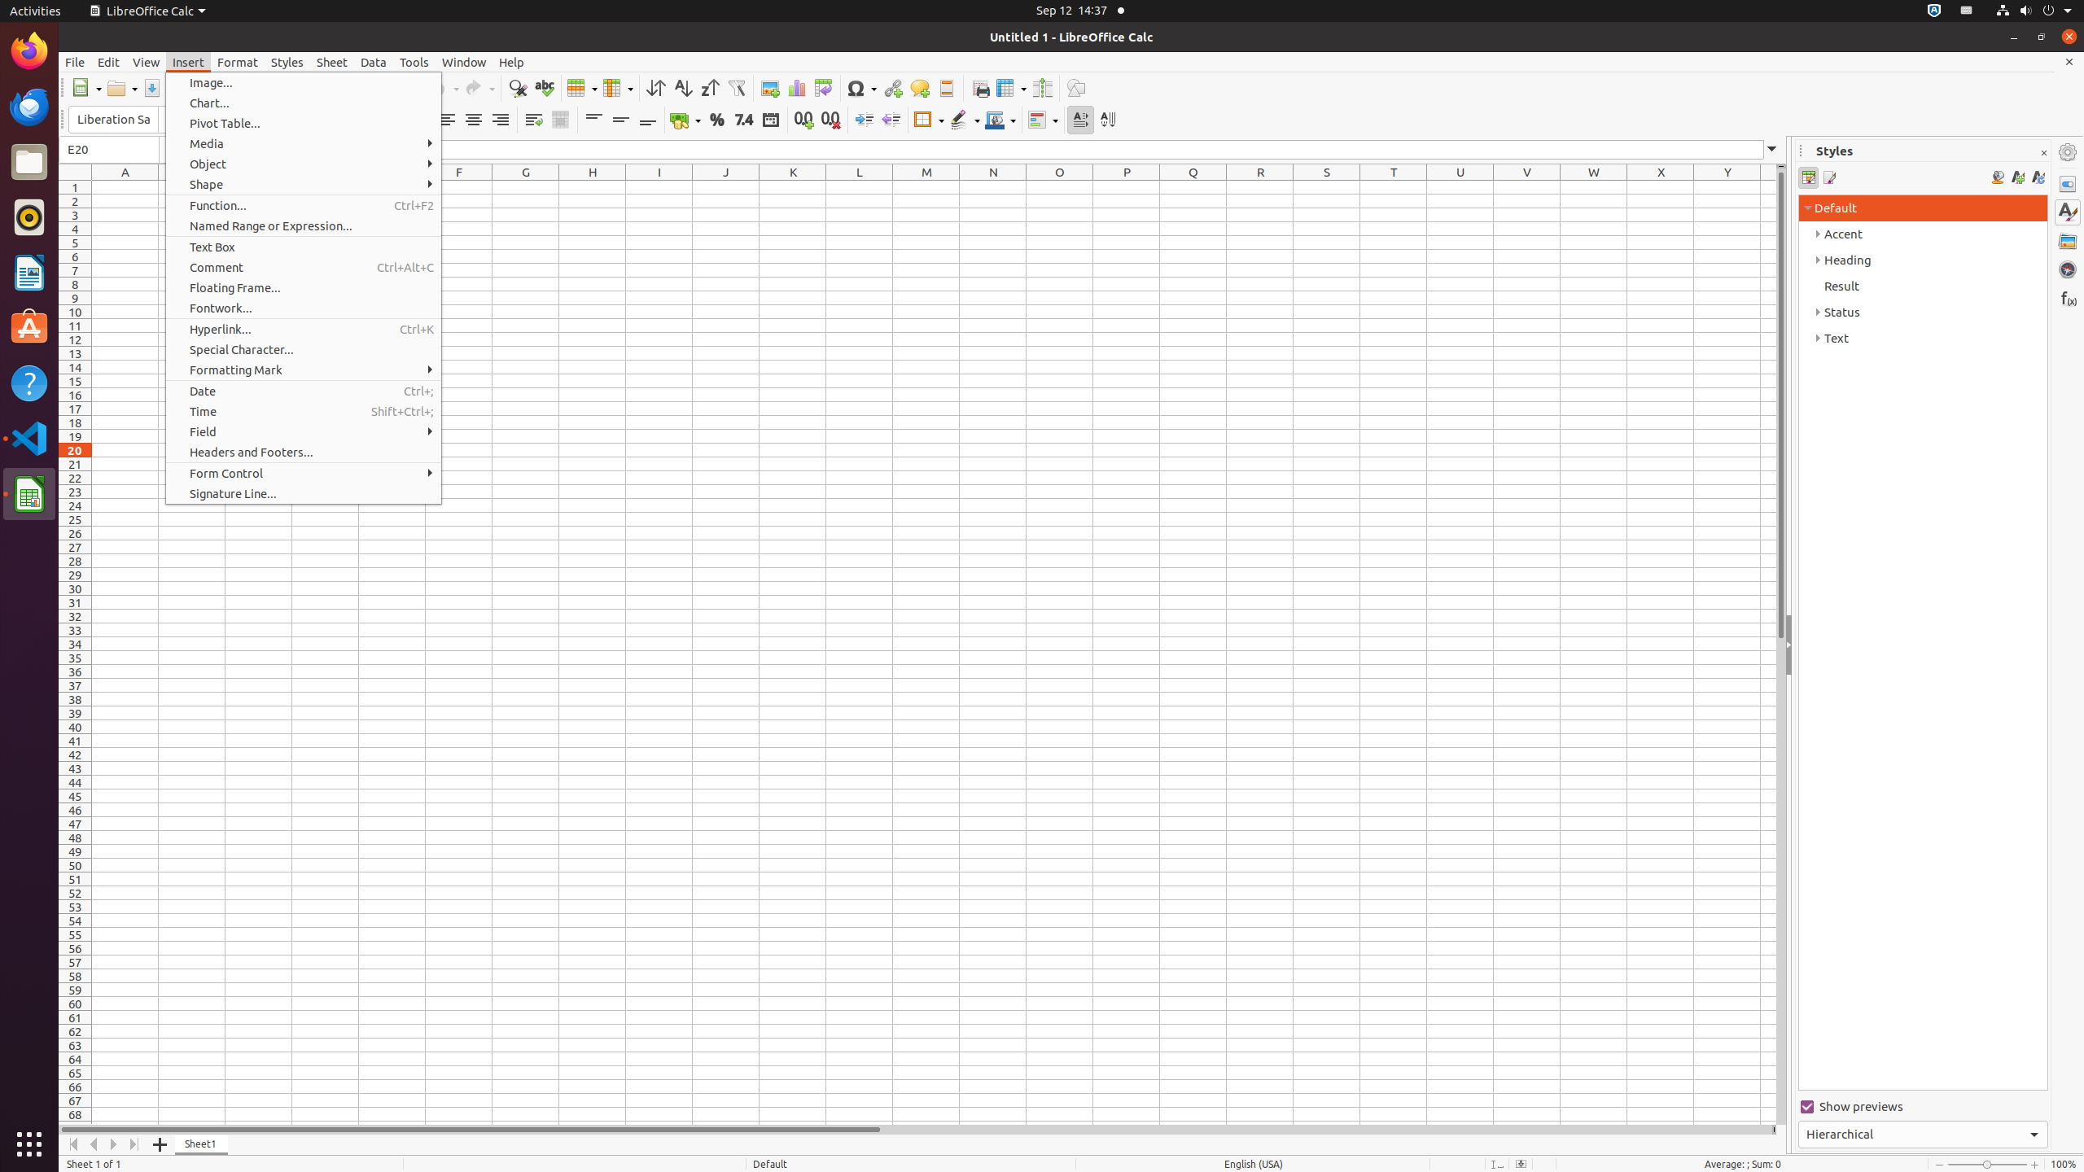 The height and width of the screenshot is (1172, 2084). I want to click on Functions, so click(2068, 298).